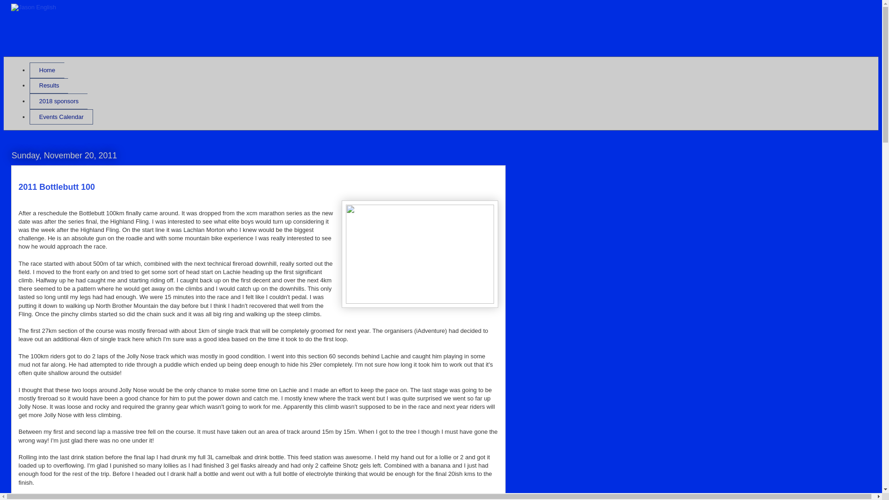 This screenshot has height=500, width=889. Describe the element at coordinates (46, 70) in the screenshot. I see `Home` at that location.